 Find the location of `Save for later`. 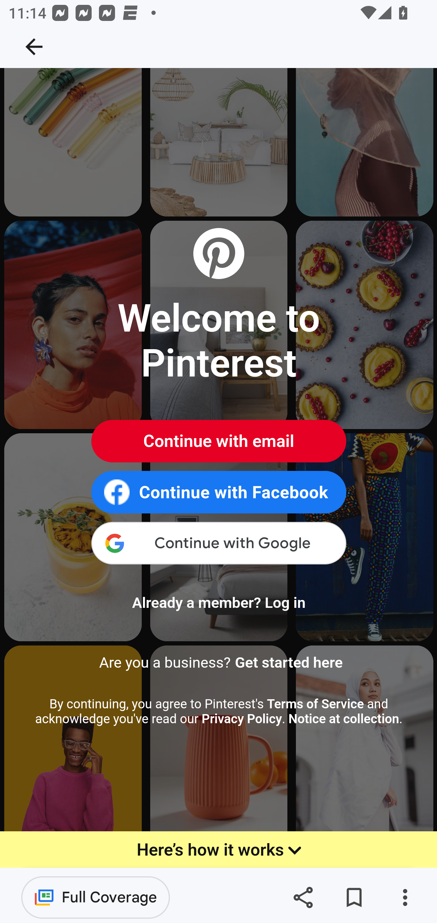

Save for later is located at coordinates (354, 897).